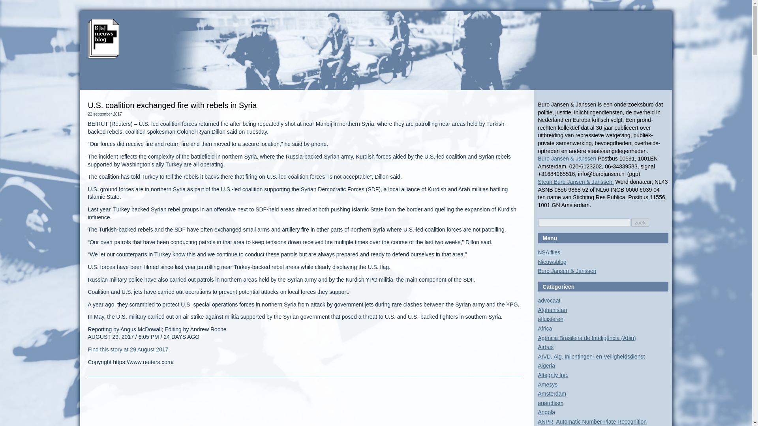 The height and width of the screenshot is (426, 758). What do you see at coordinates (640, 222) in the screenshot?
I see `zoek` at bounding box center [640, 222].